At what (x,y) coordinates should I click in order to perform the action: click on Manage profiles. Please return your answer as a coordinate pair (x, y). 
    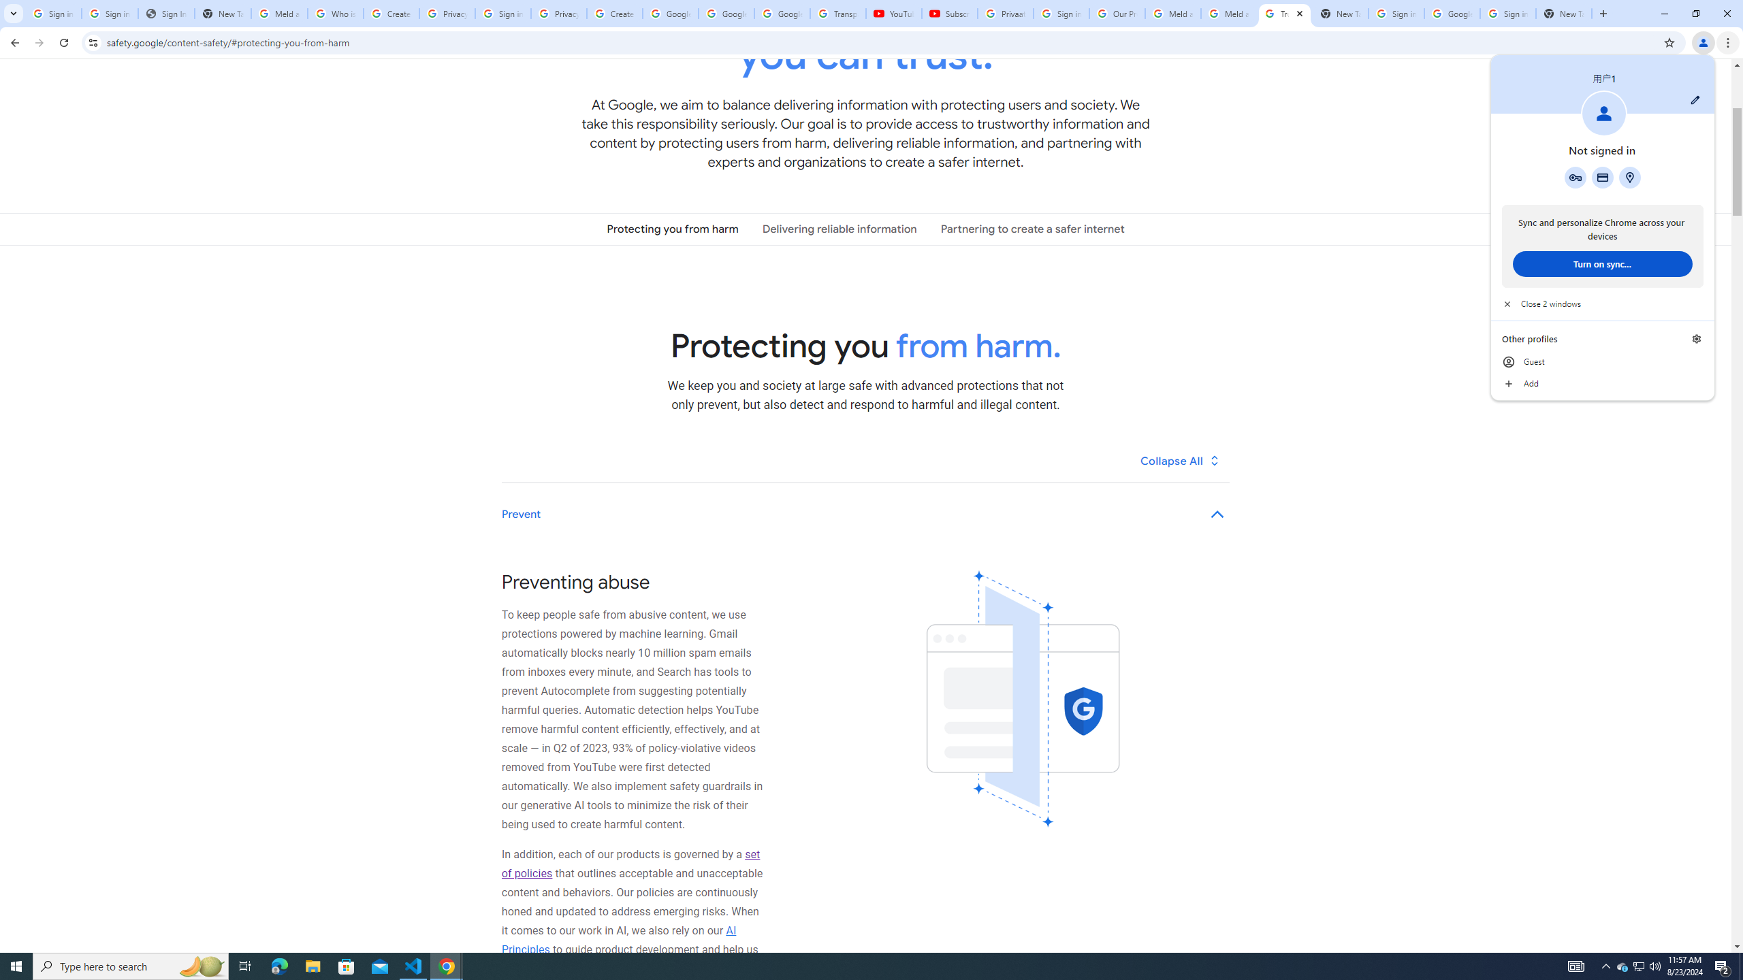
    Looking at the image, I should click on (1697, 339).